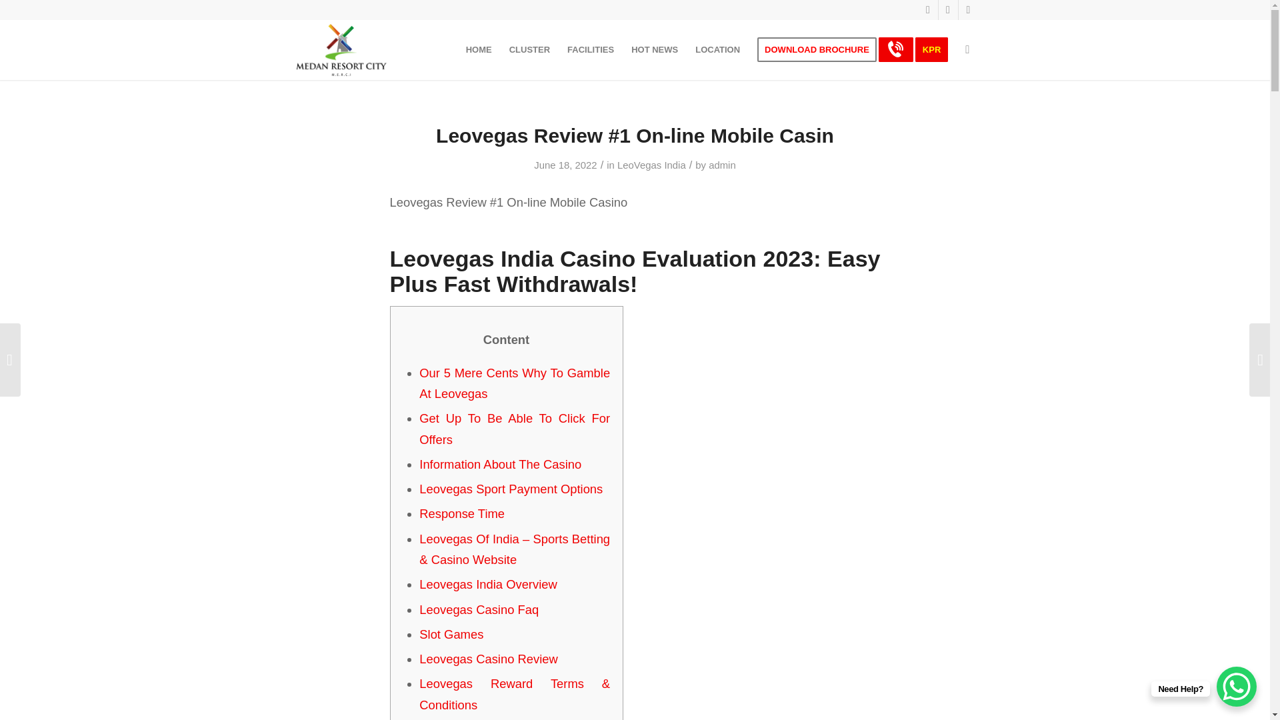  What do you see at coordinates (529, 49) in the screenshot?
I see `CLUSTER` at bounding box center [529, 49].